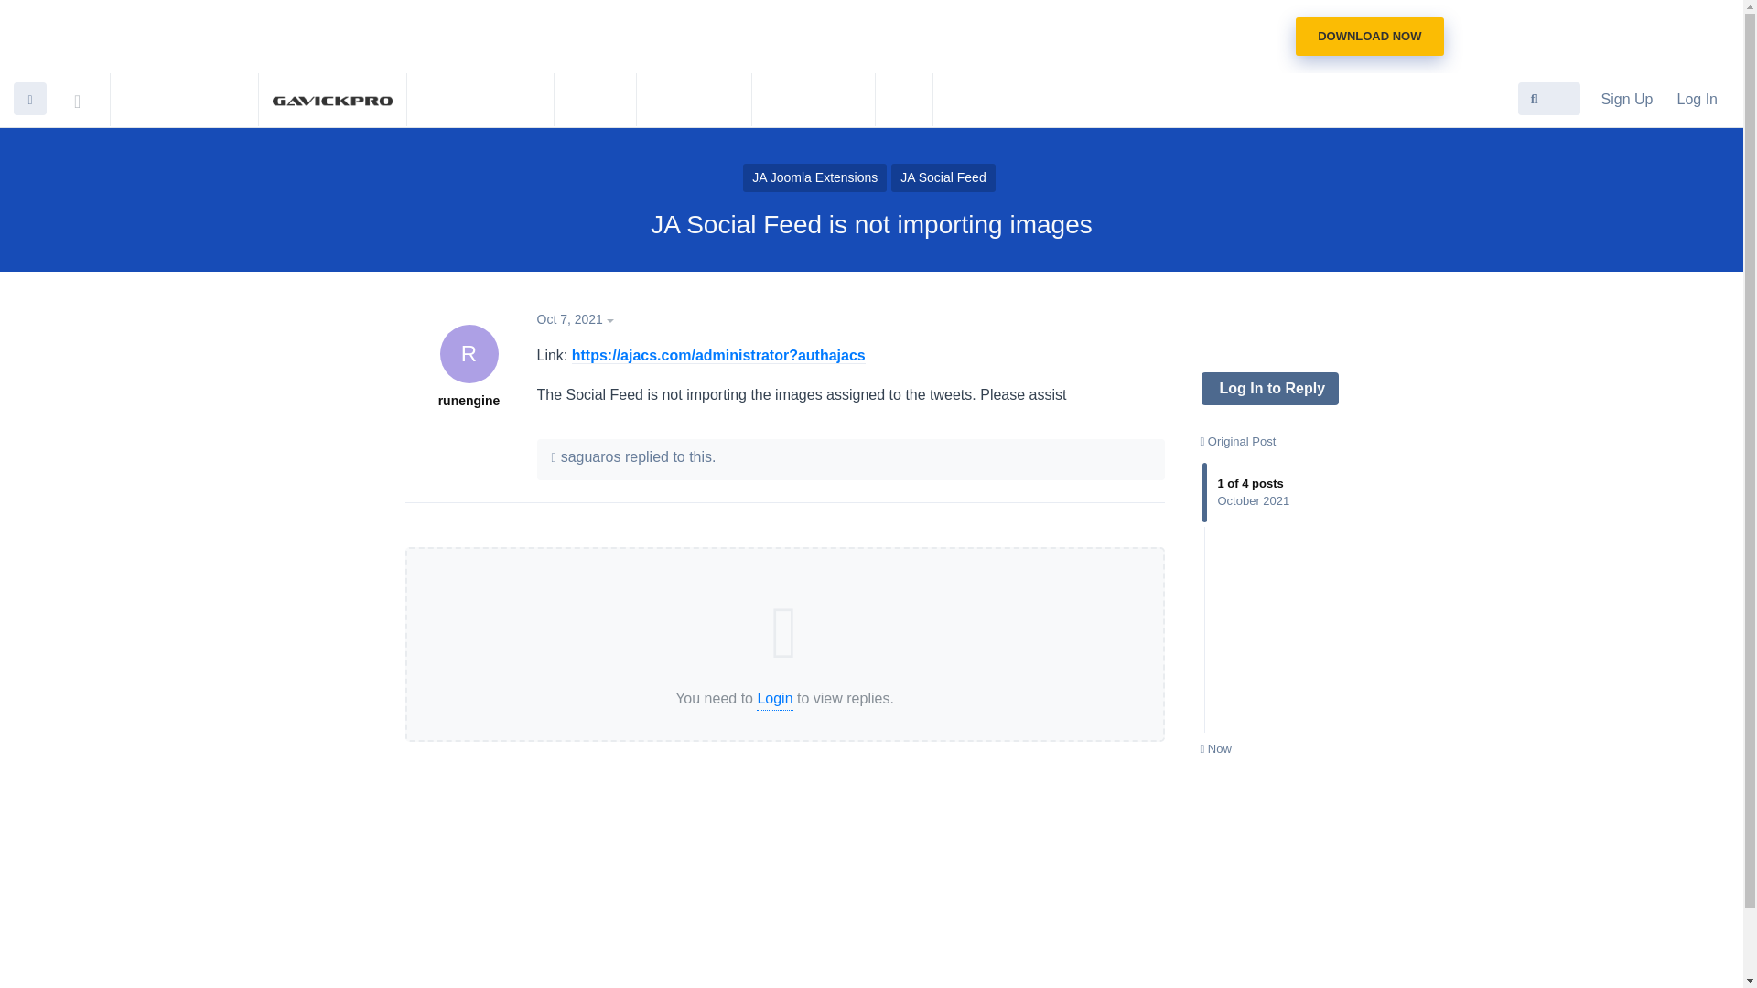  I want to click on JOOMLART, so click(577, 319).